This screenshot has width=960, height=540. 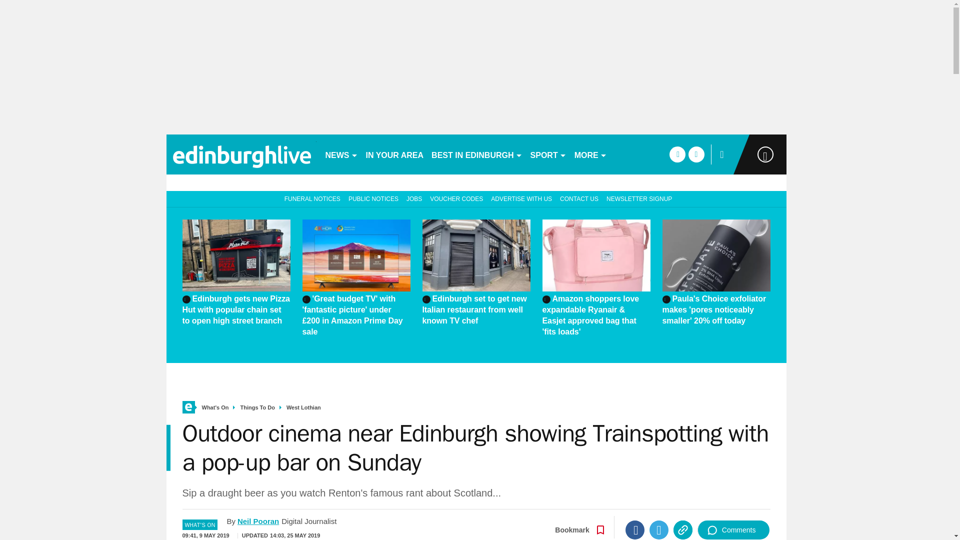 I want to click on MORE, so click(x=590, y=154).